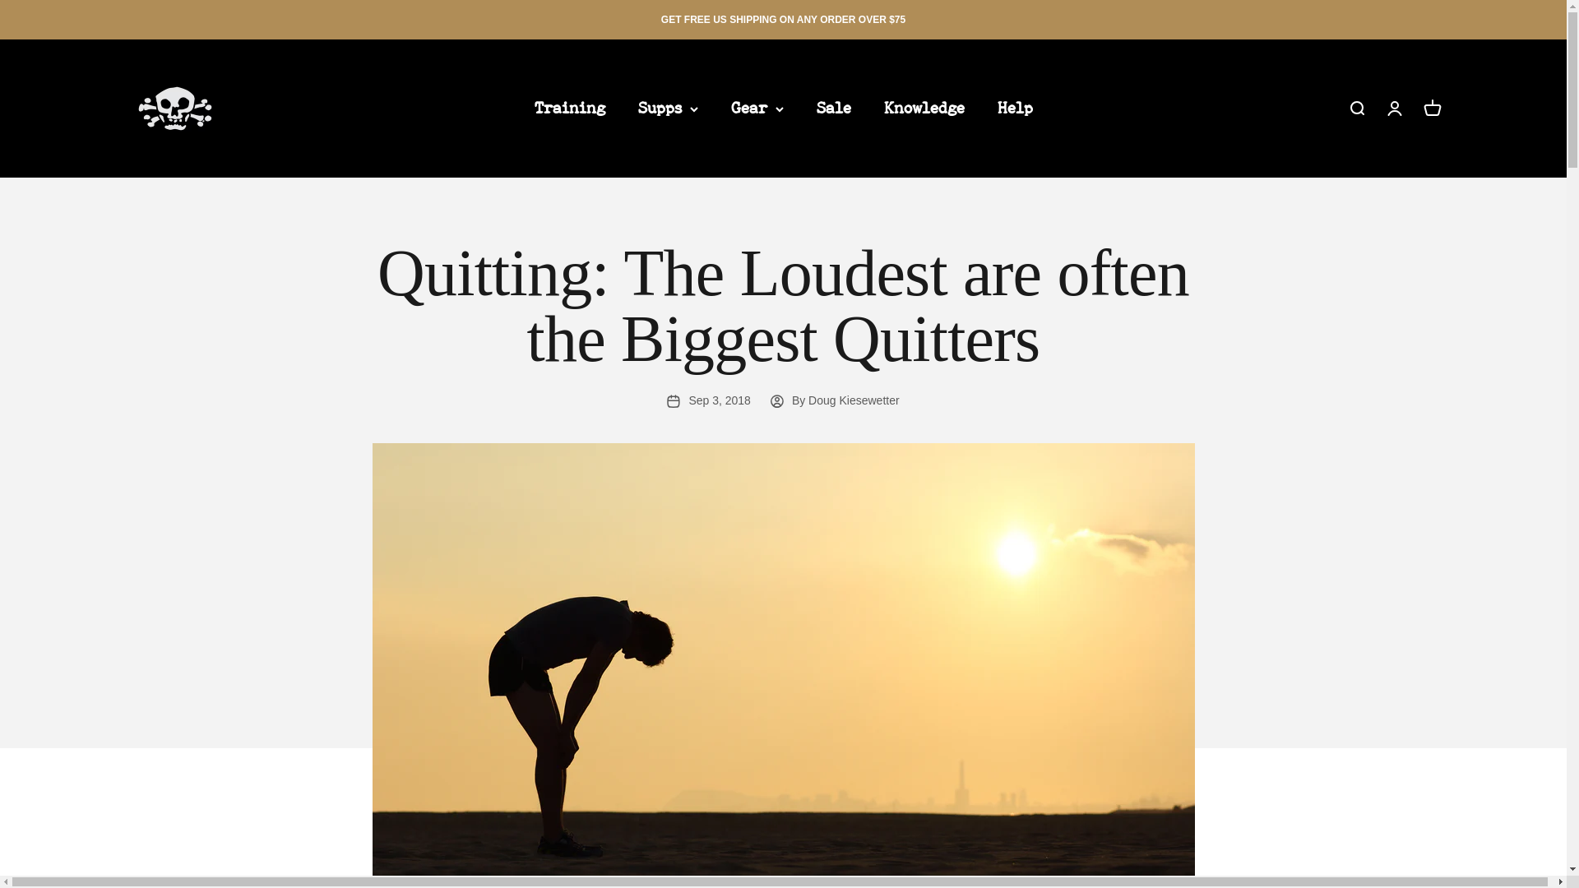 The image size is (1579, 888). I want to click on Open account page, so click(1393, 108).